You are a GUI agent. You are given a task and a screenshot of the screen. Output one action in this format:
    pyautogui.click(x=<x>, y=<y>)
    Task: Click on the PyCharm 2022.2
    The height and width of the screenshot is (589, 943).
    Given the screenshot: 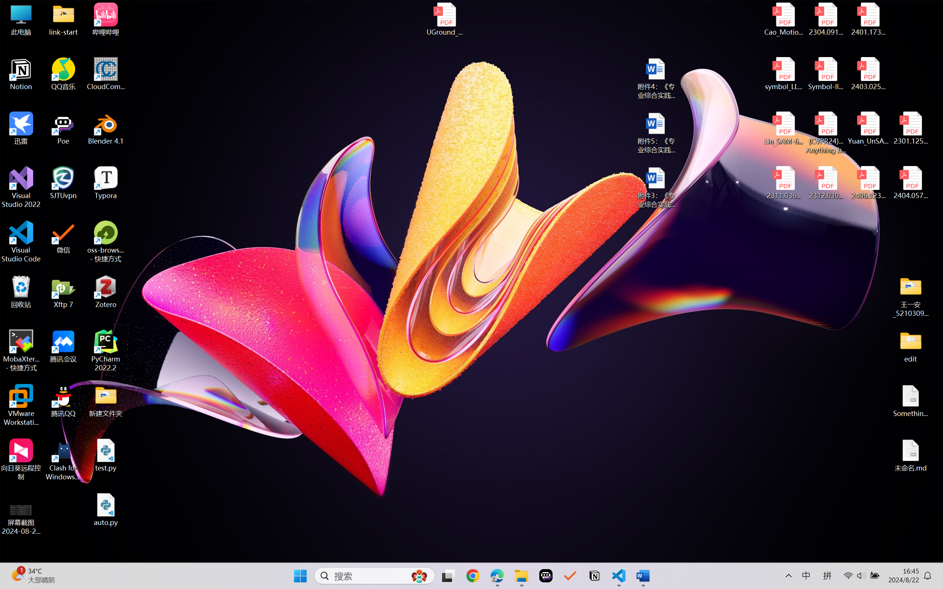 What is the action you would take?
    pyautogui.click(x=106, y=350)
    